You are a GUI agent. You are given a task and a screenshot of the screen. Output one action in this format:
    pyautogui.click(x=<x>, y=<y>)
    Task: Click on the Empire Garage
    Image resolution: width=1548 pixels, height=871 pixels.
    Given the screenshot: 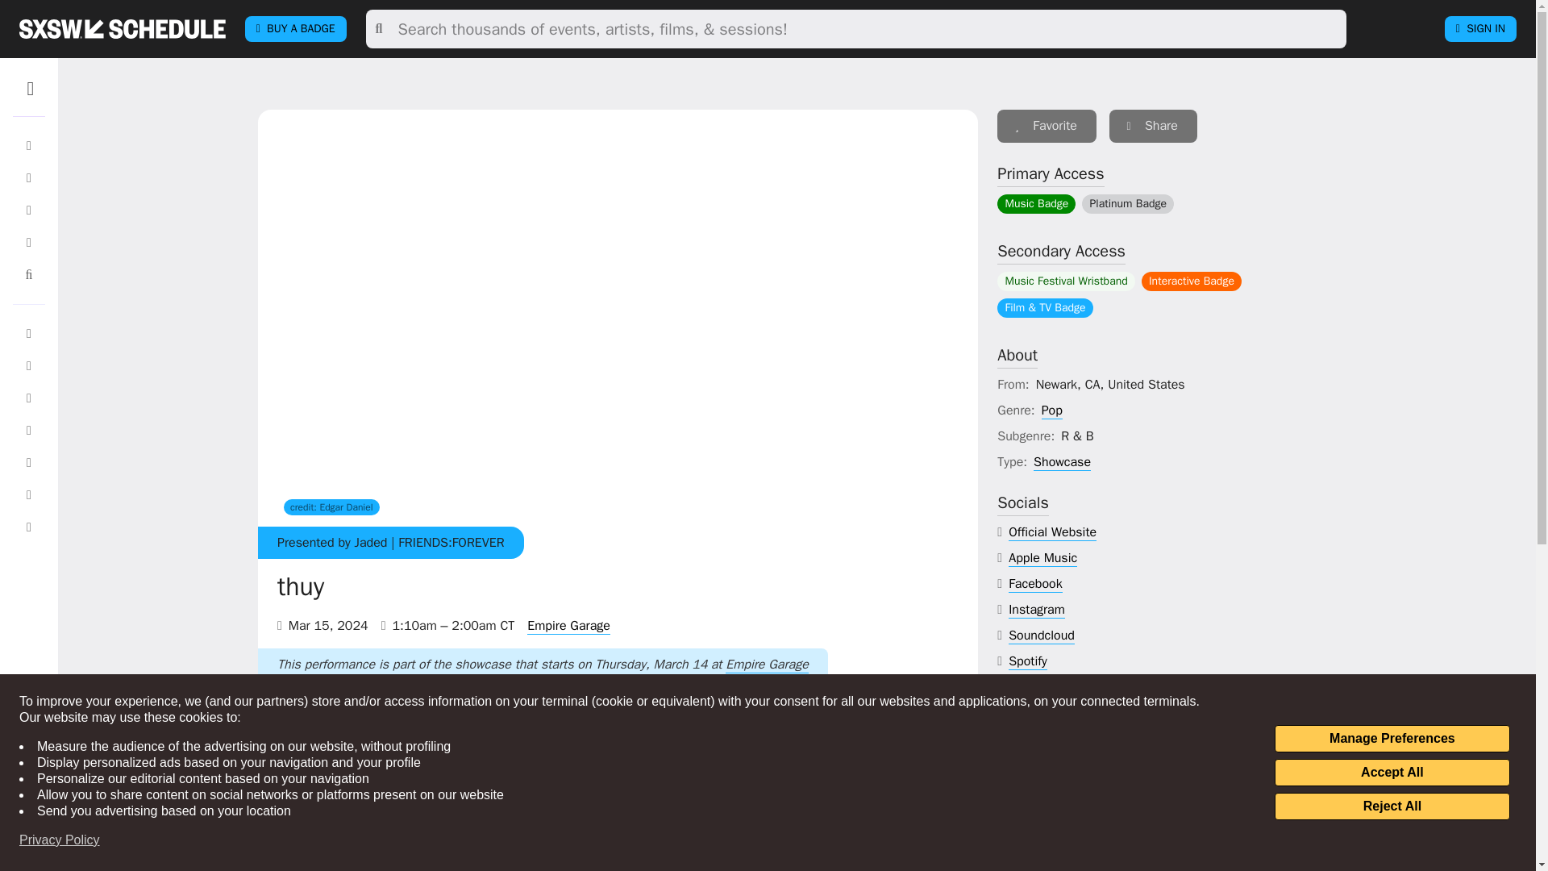 What is the action you would take?
    pyautogui.click(x=767, y=665)
    